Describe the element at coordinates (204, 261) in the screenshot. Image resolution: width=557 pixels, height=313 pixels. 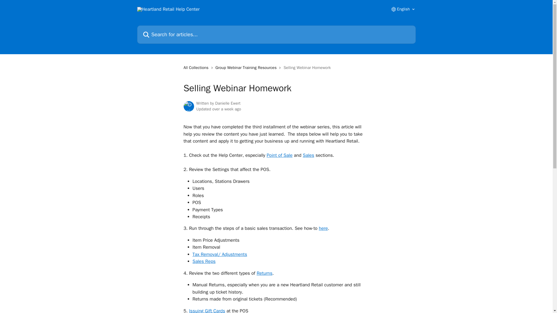
I see `Sales Reps` at that location.